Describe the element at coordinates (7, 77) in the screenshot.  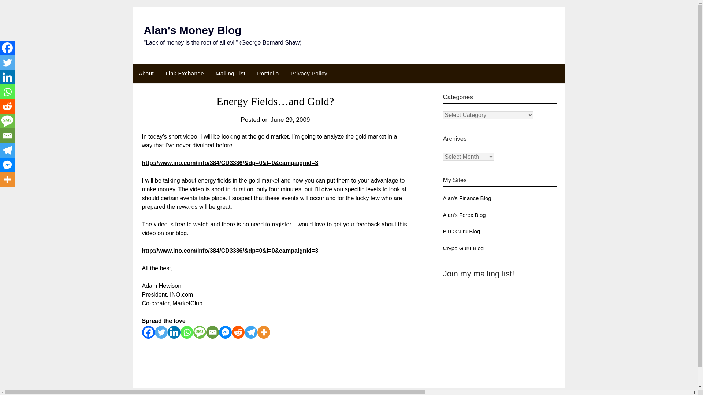
I see `Linkedin` at that location.